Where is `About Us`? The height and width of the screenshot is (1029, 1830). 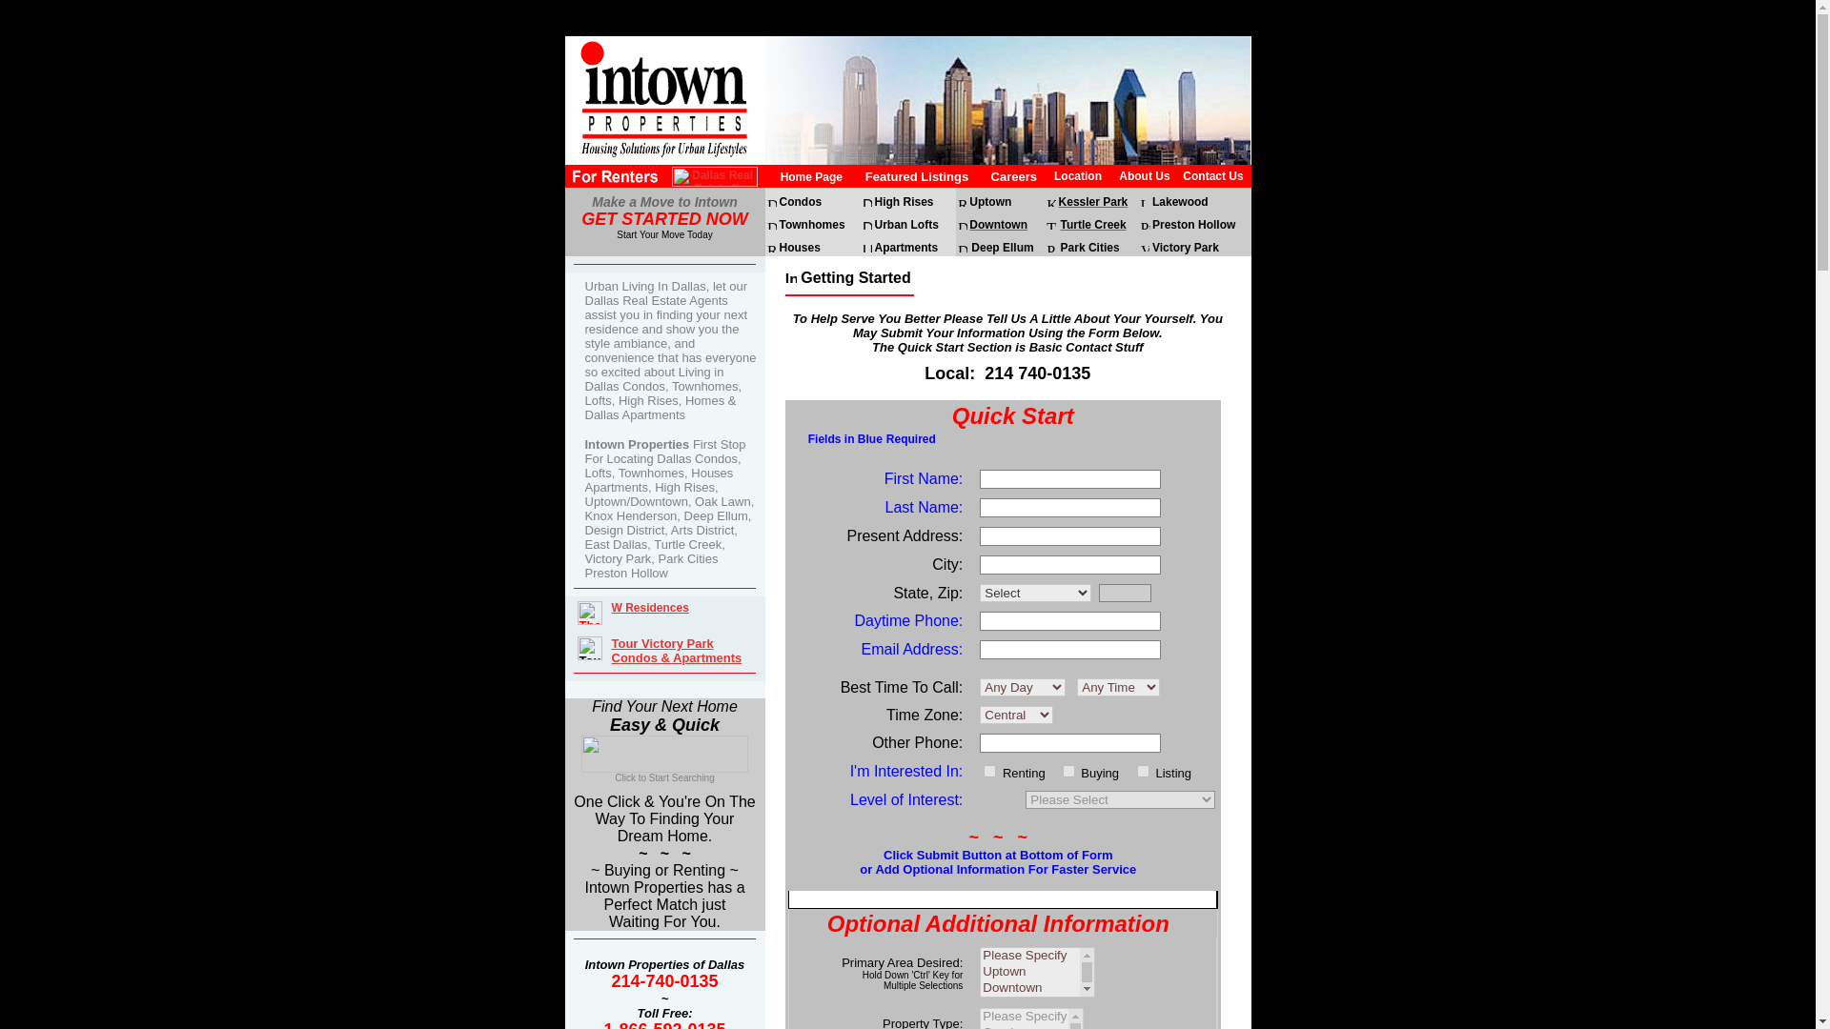
About Us is located at coordinates (1144, 176).